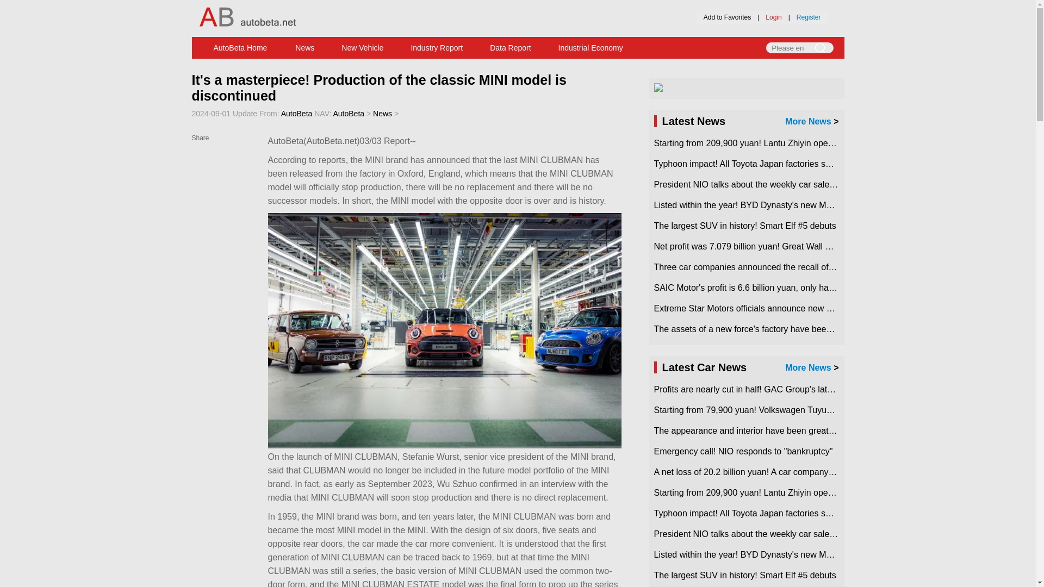 This screenshot has width=1044, height=587. Describe the element at coordinates (530, 65) in the screenshot. I see `Car Directory` at that location.